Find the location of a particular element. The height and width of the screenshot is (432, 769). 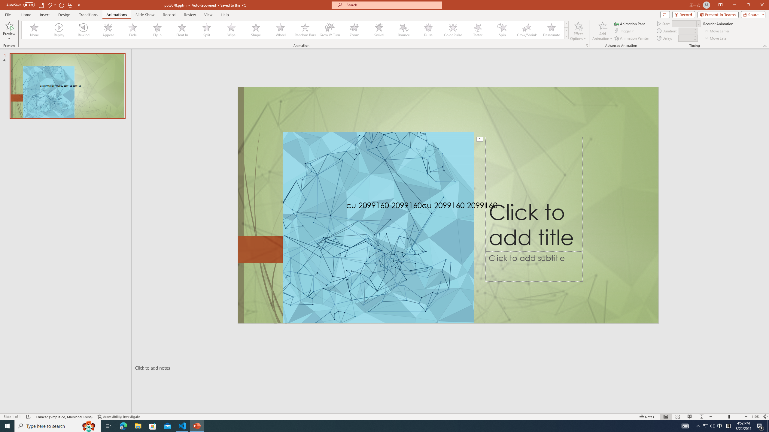

None is located at coordinates (35, 30).